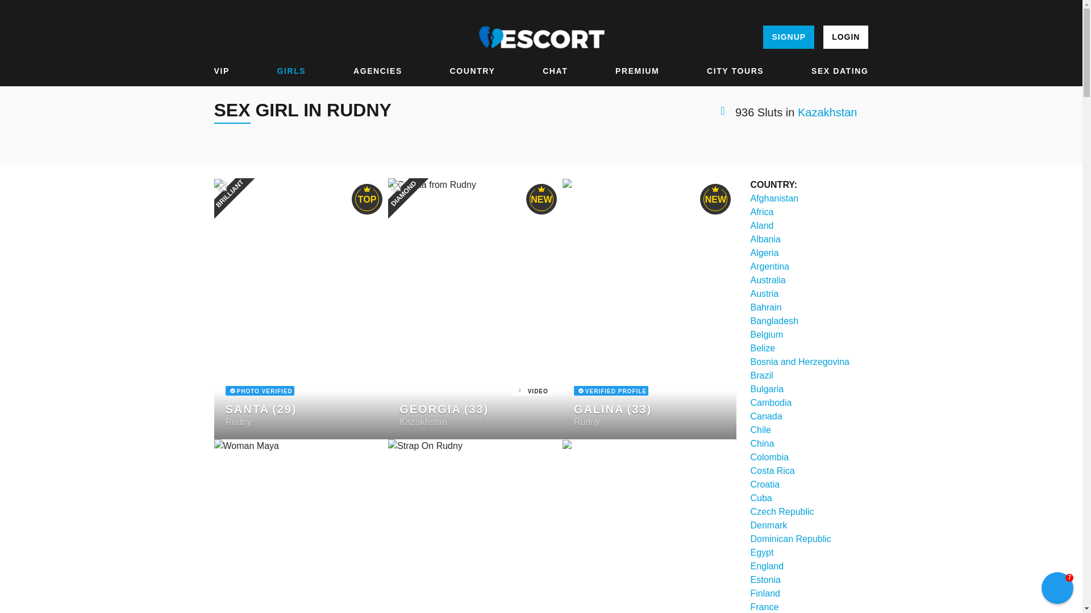  I want to click on AGENCIES, so click(378, 71).